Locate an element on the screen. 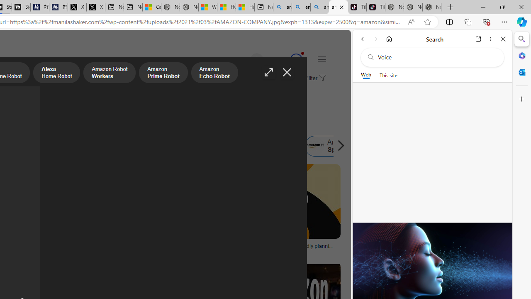 This screenshot has width=531, height=299. Eugene is located at coordinates (245, 60).